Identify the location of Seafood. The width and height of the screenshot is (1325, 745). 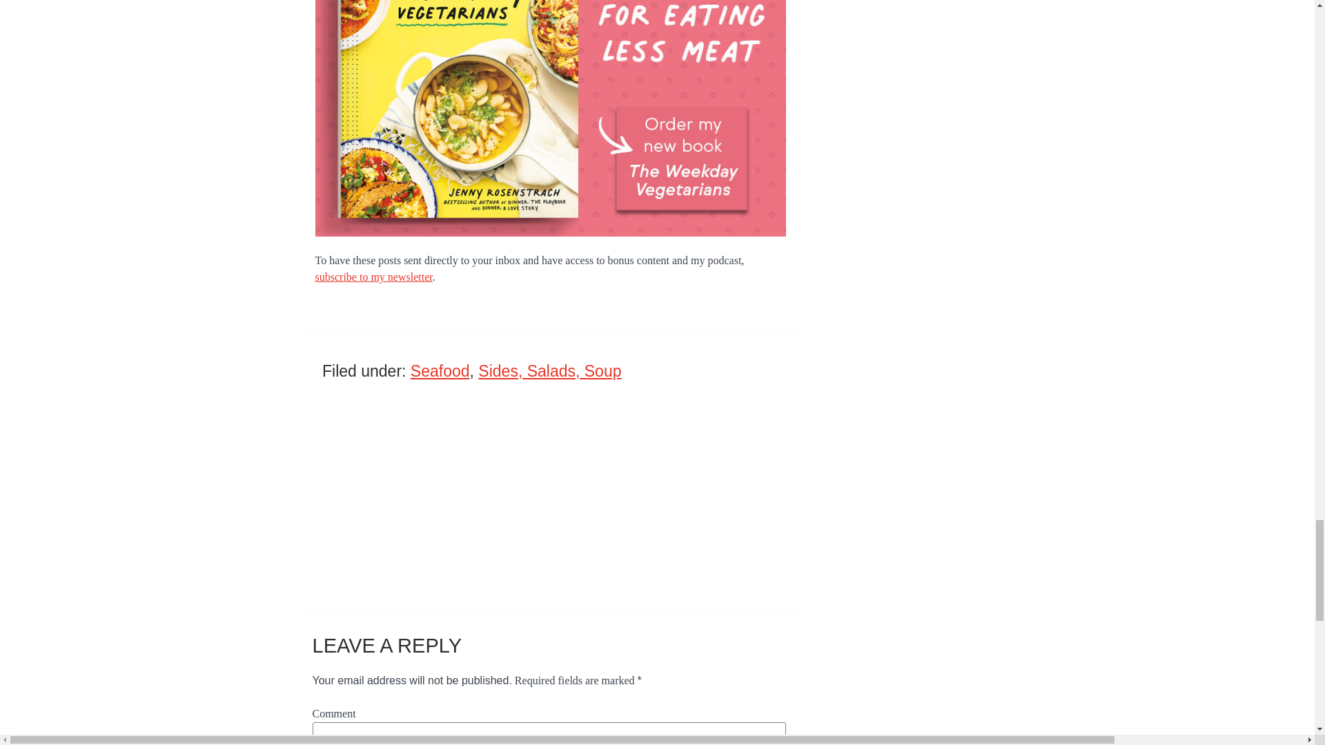
(440, 370).